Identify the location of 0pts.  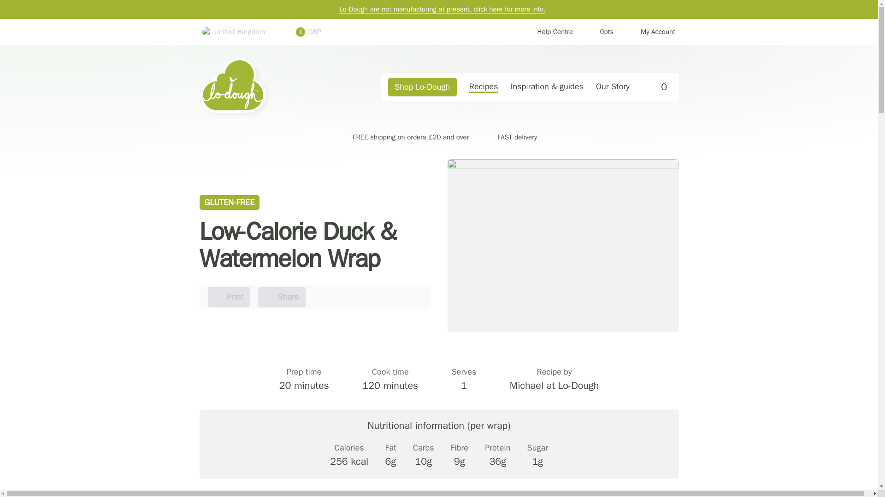
(422, 87).